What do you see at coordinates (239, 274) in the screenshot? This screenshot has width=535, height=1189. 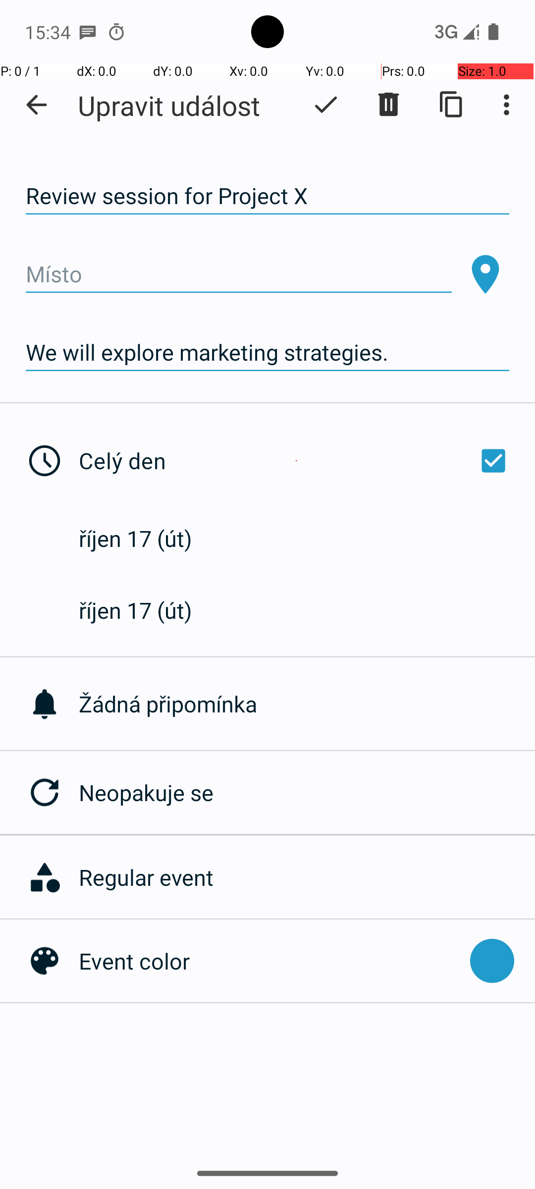 I see `Místo` at bounding box center [239, 274].